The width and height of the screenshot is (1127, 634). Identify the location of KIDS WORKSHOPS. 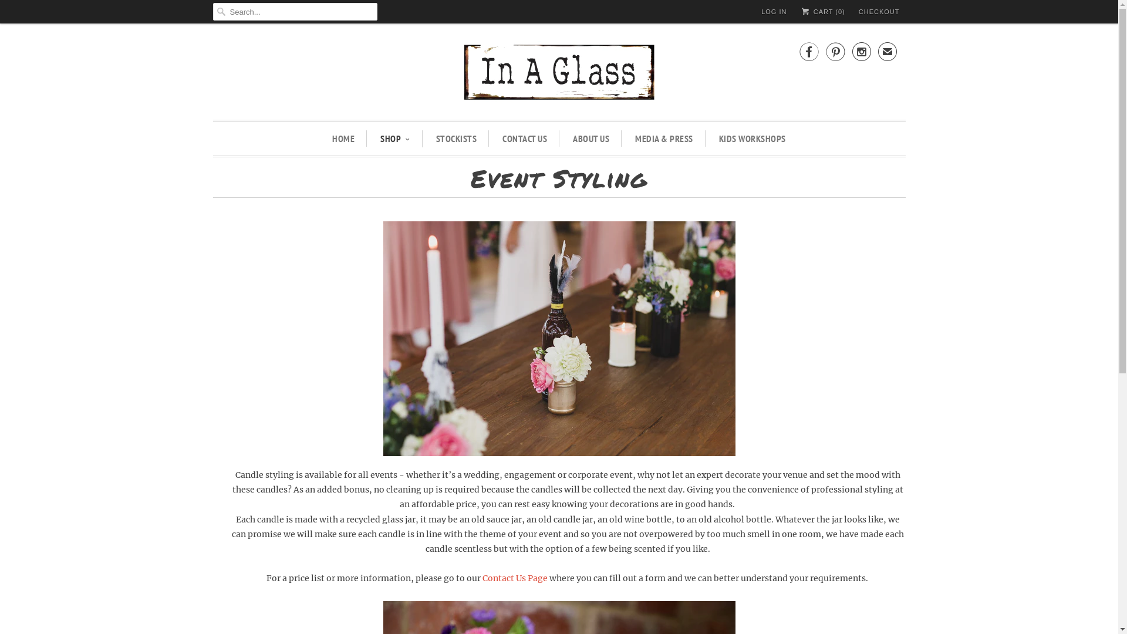
(753, 139).